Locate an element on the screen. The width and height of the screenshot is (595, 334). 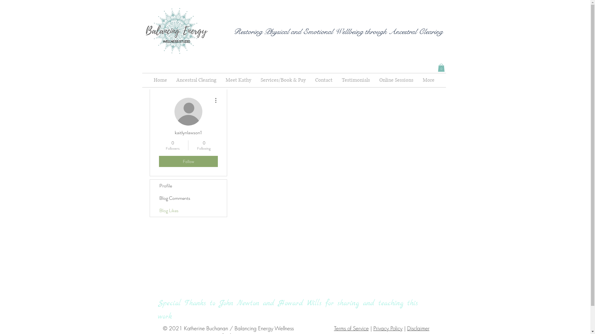
Disclaimer is located at coordinates (418, 328).